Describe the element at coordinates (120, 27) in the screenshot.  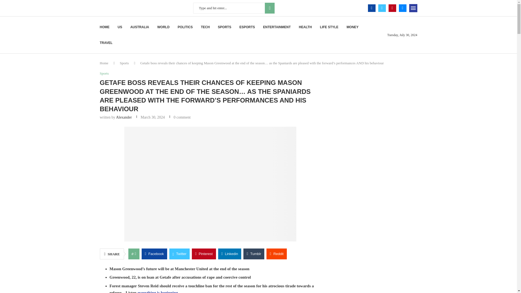
I see `US` at that location.